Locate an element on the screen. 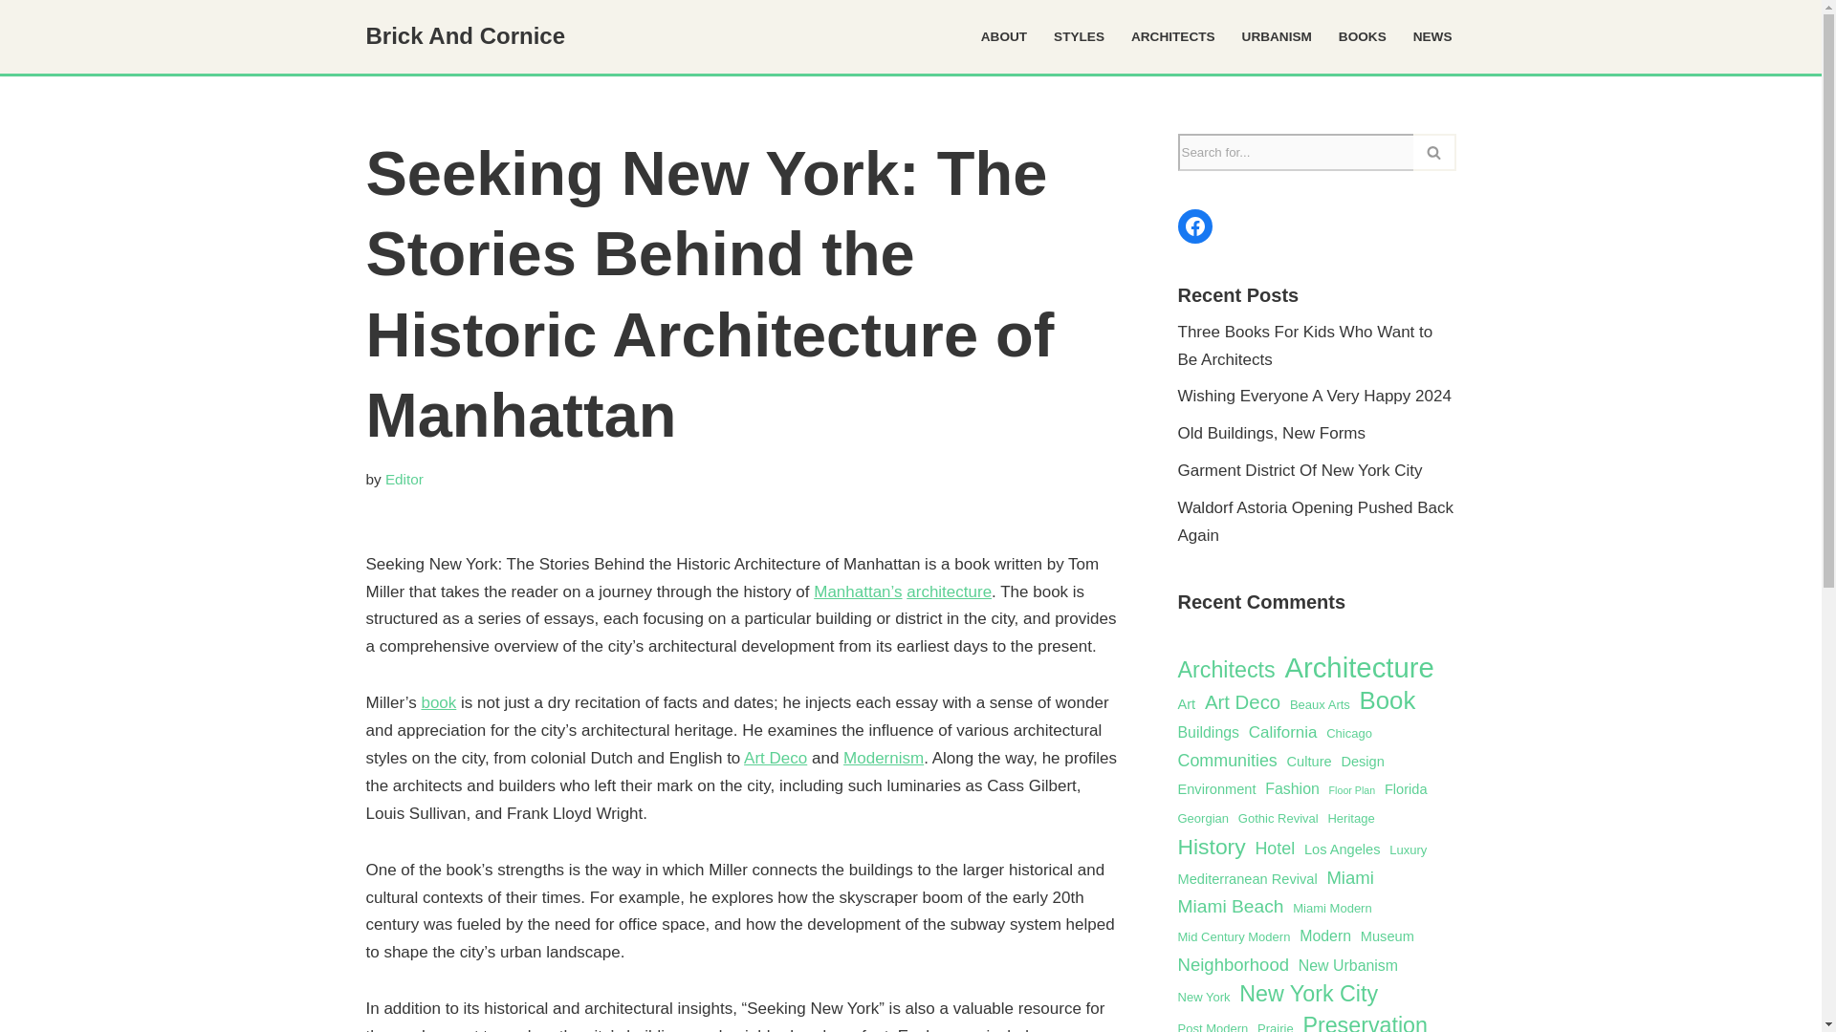 This screenshot has height=1032, width=1836. Art Deco is located at coordinates (1241, 702).